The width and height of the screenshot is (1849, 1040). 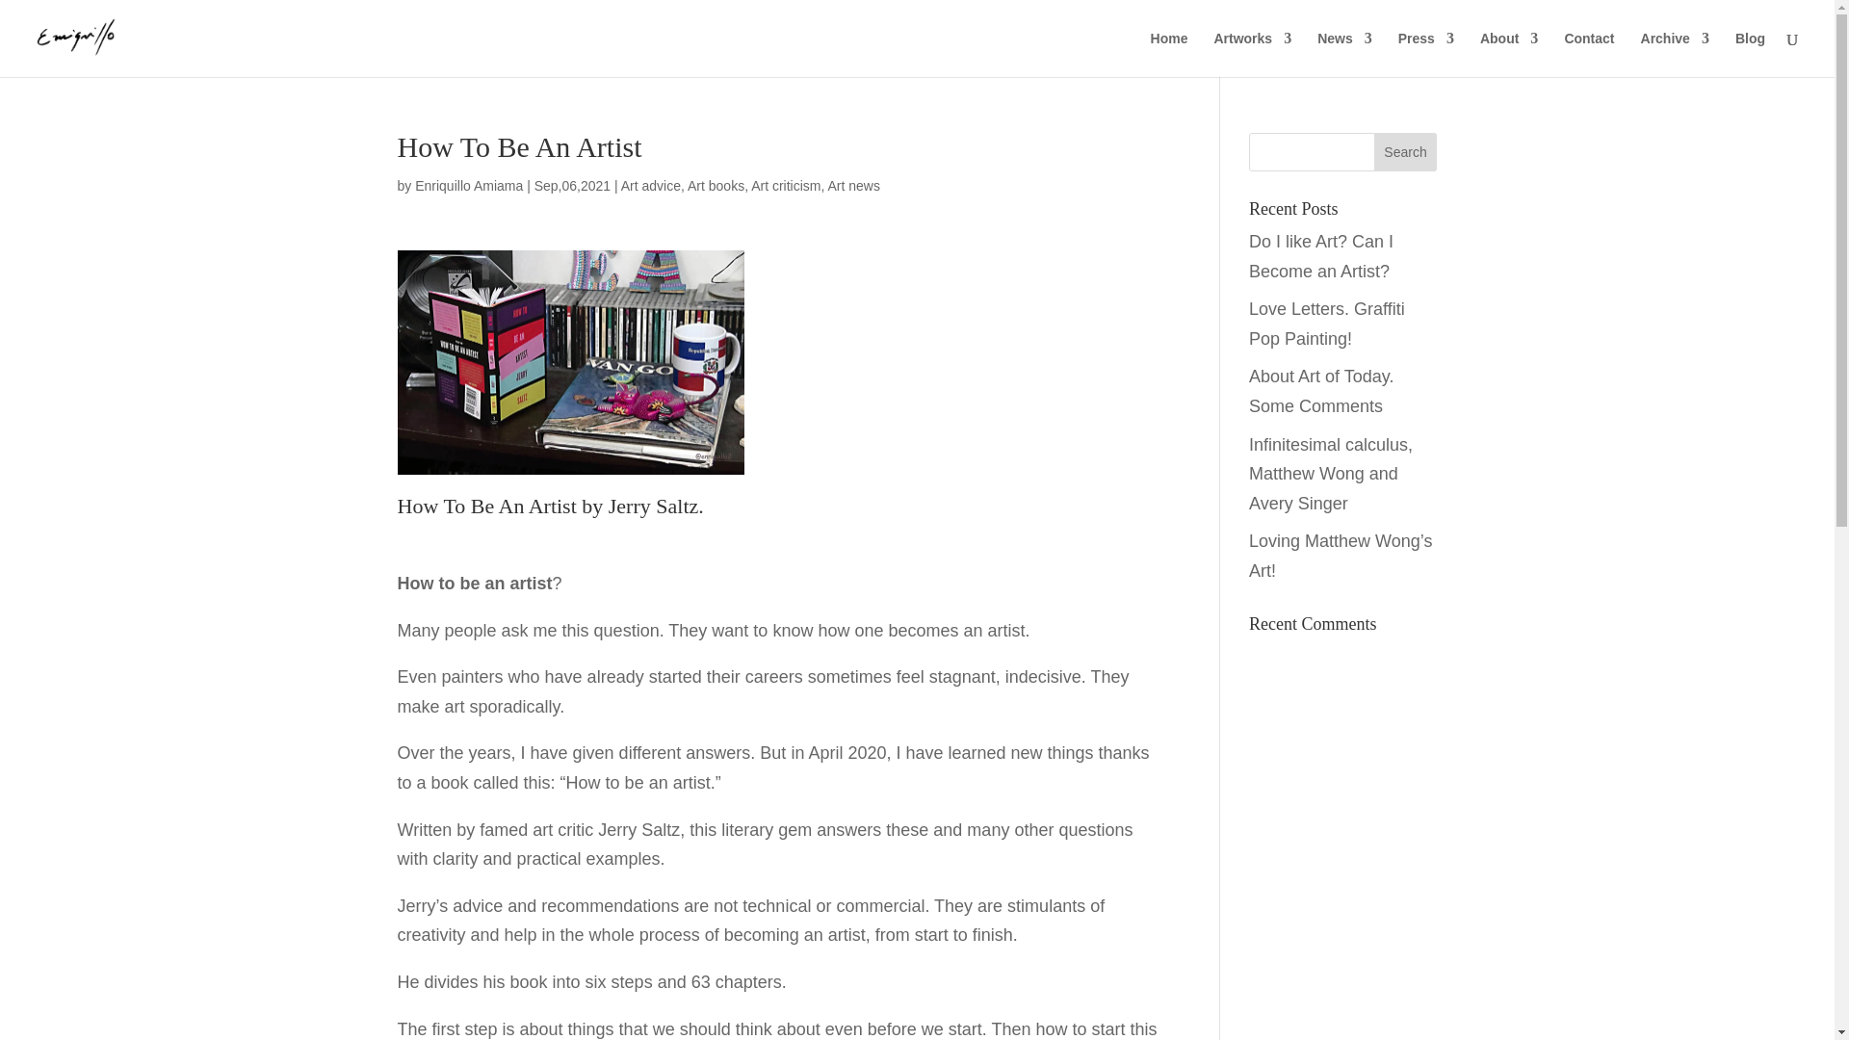 What do you see at coordinates (786, 185) in the screenshot?
I see `Art criticism` at bounding box center [786, 185].